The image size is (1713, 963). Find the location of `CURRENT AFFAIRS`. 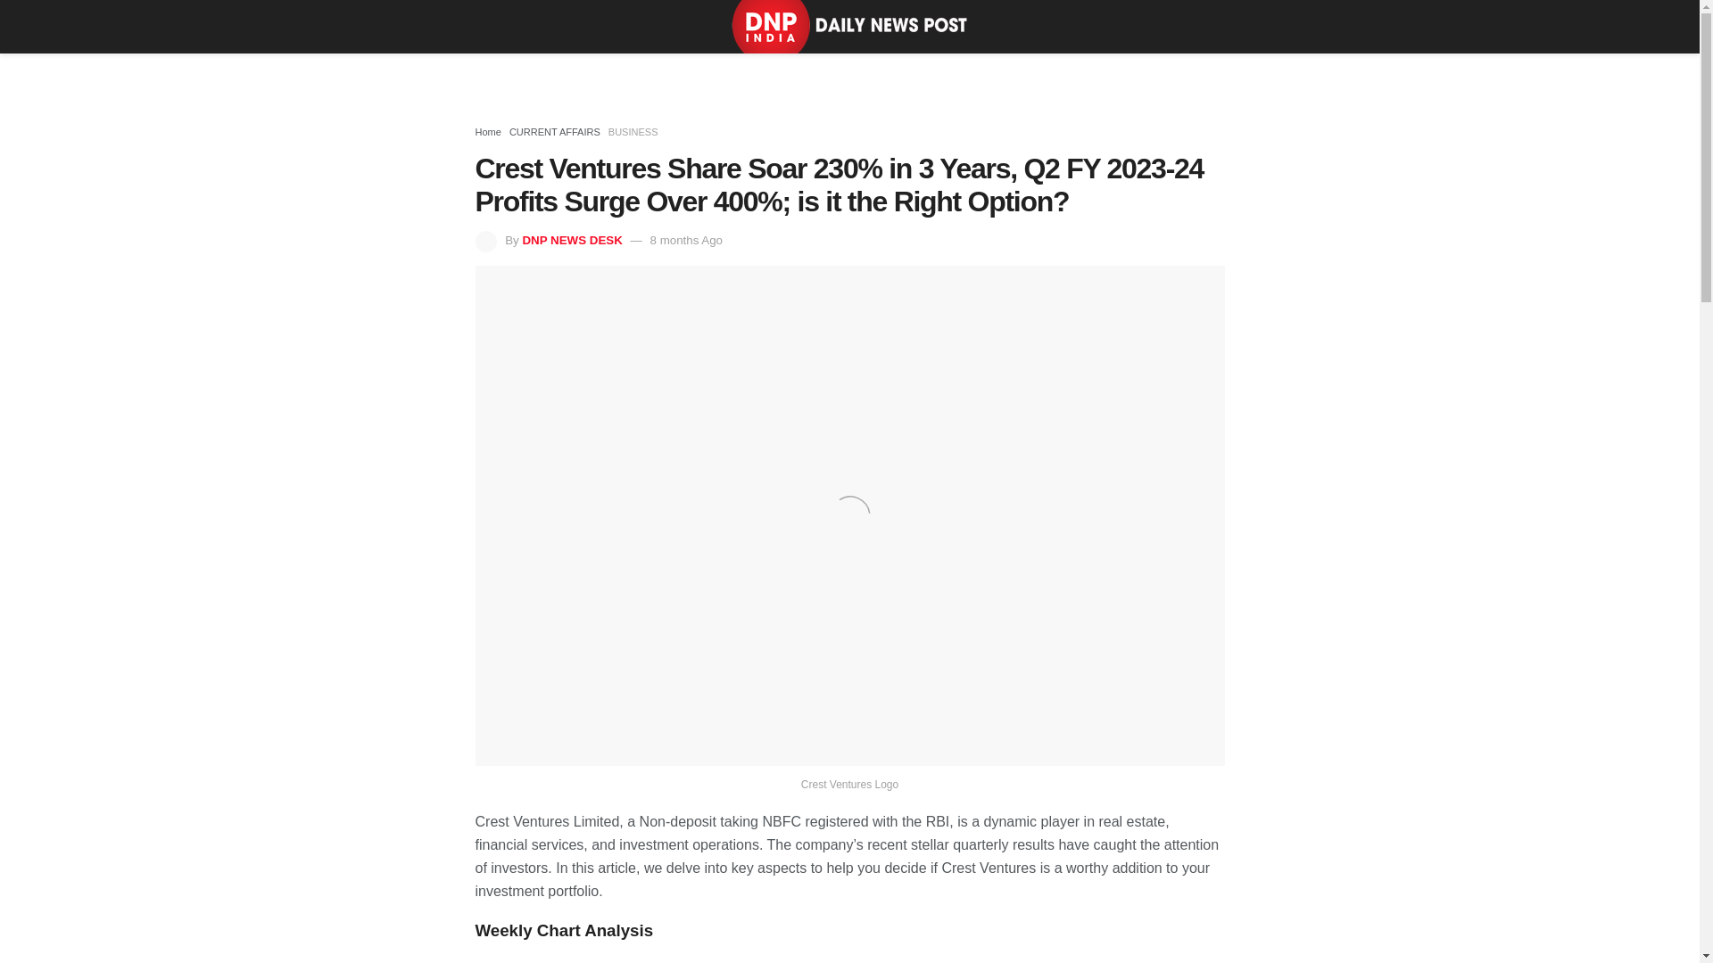

CURRENT AFFAIRS is located at coordinates (555, 132).